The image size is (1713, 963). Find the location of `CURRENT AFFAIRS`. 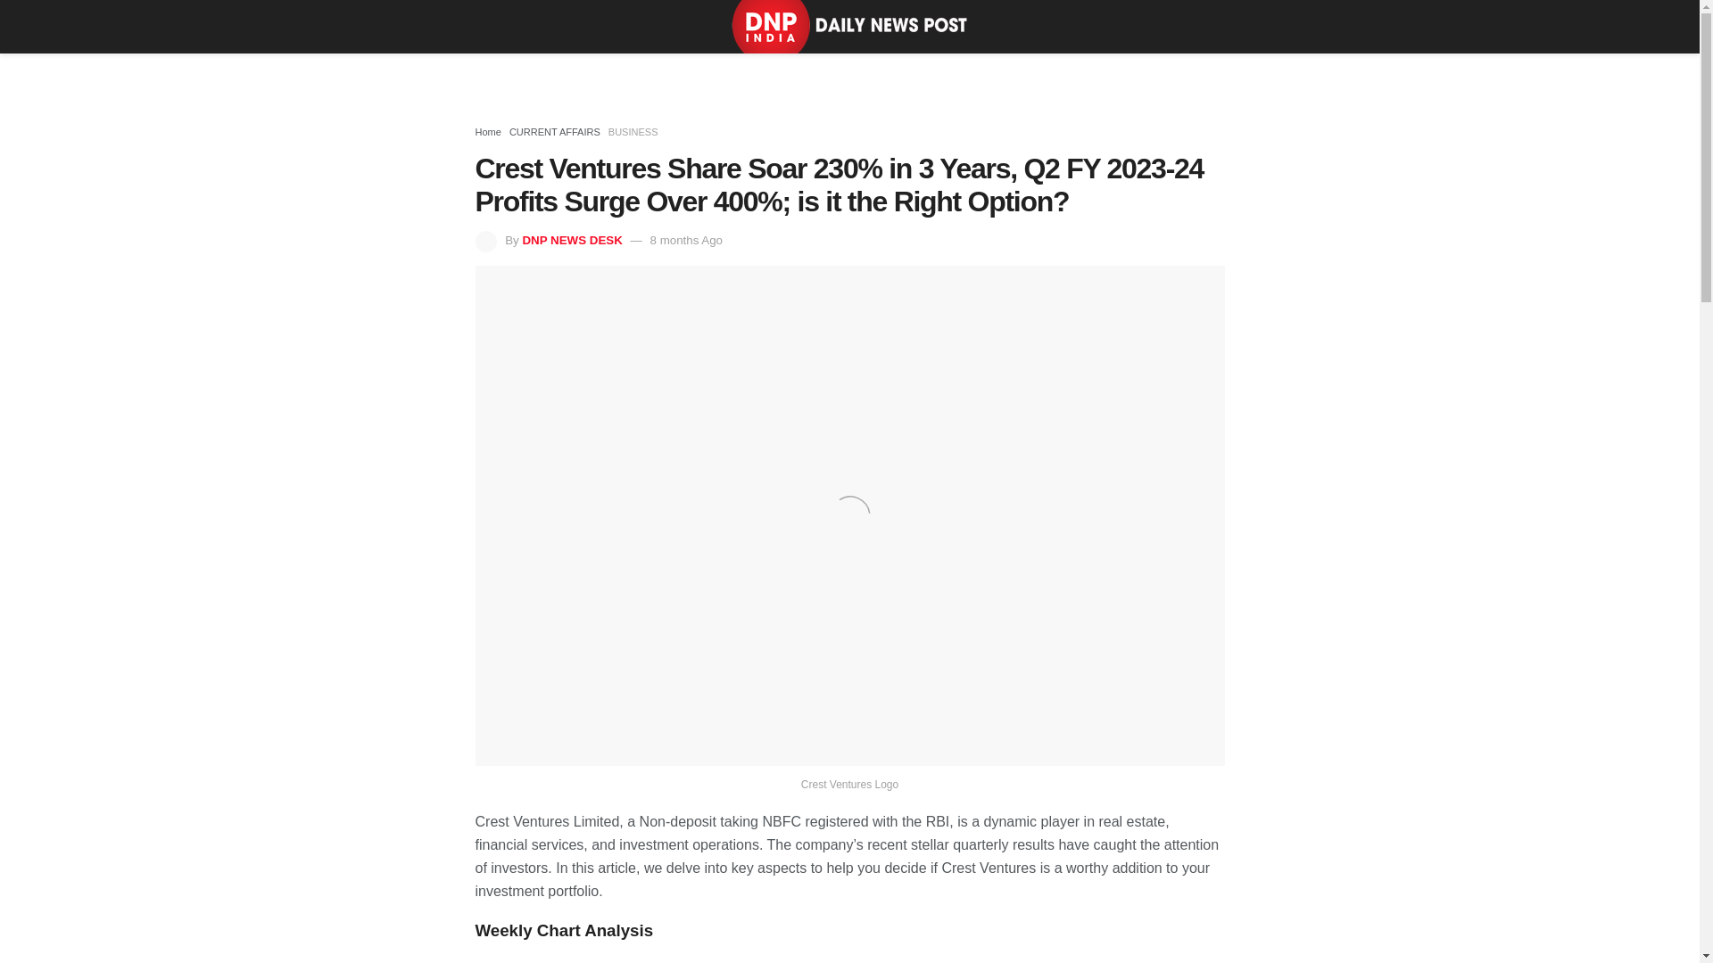

CURRENT AFFAIRS is located at coordinates (555, 132).